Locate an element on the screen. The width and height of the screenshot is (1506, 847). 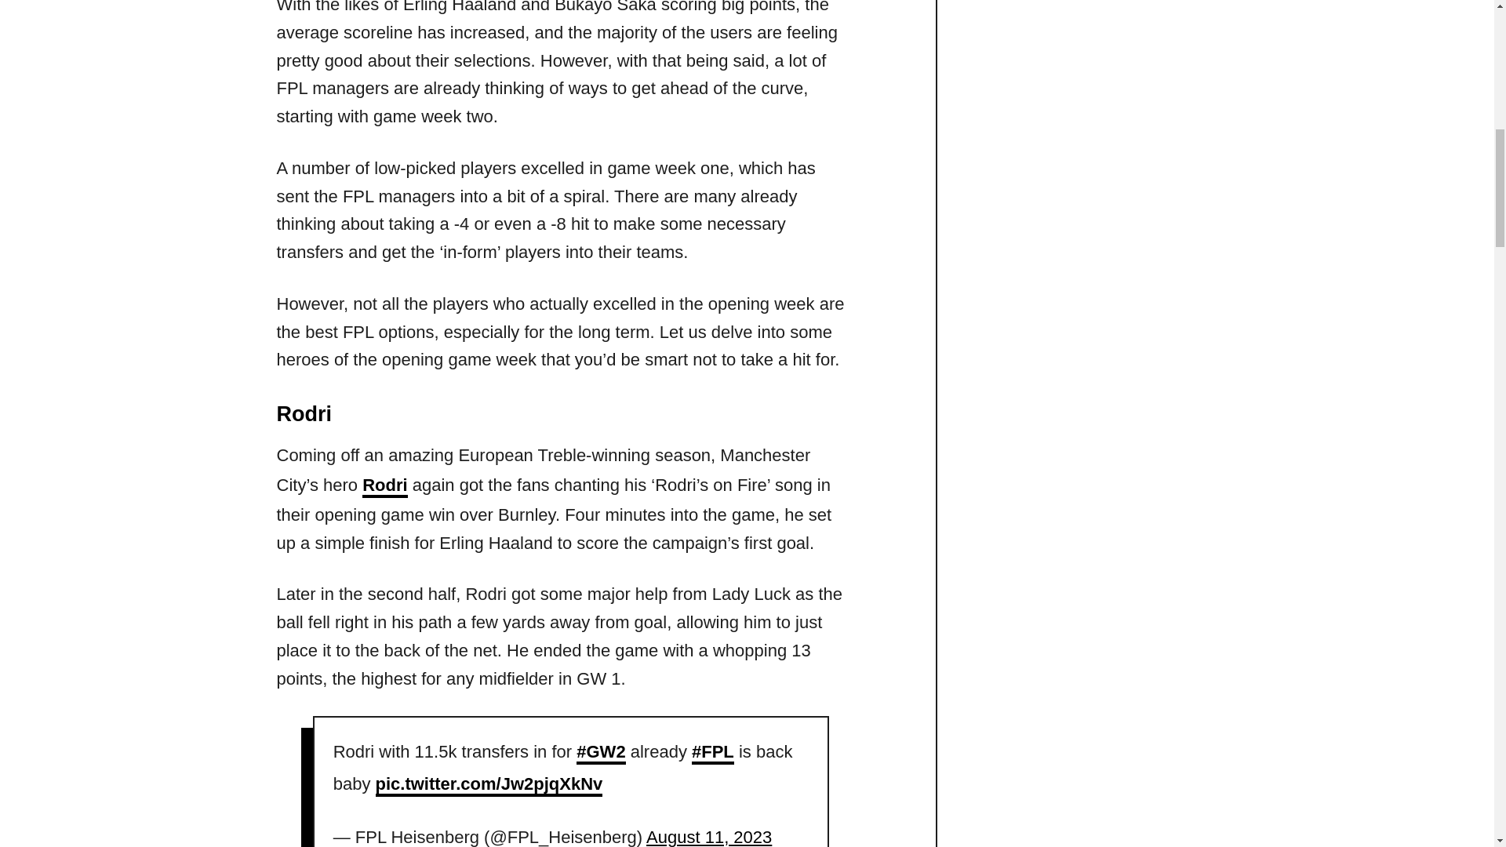
Rodri is located at coordinates (384, 486).